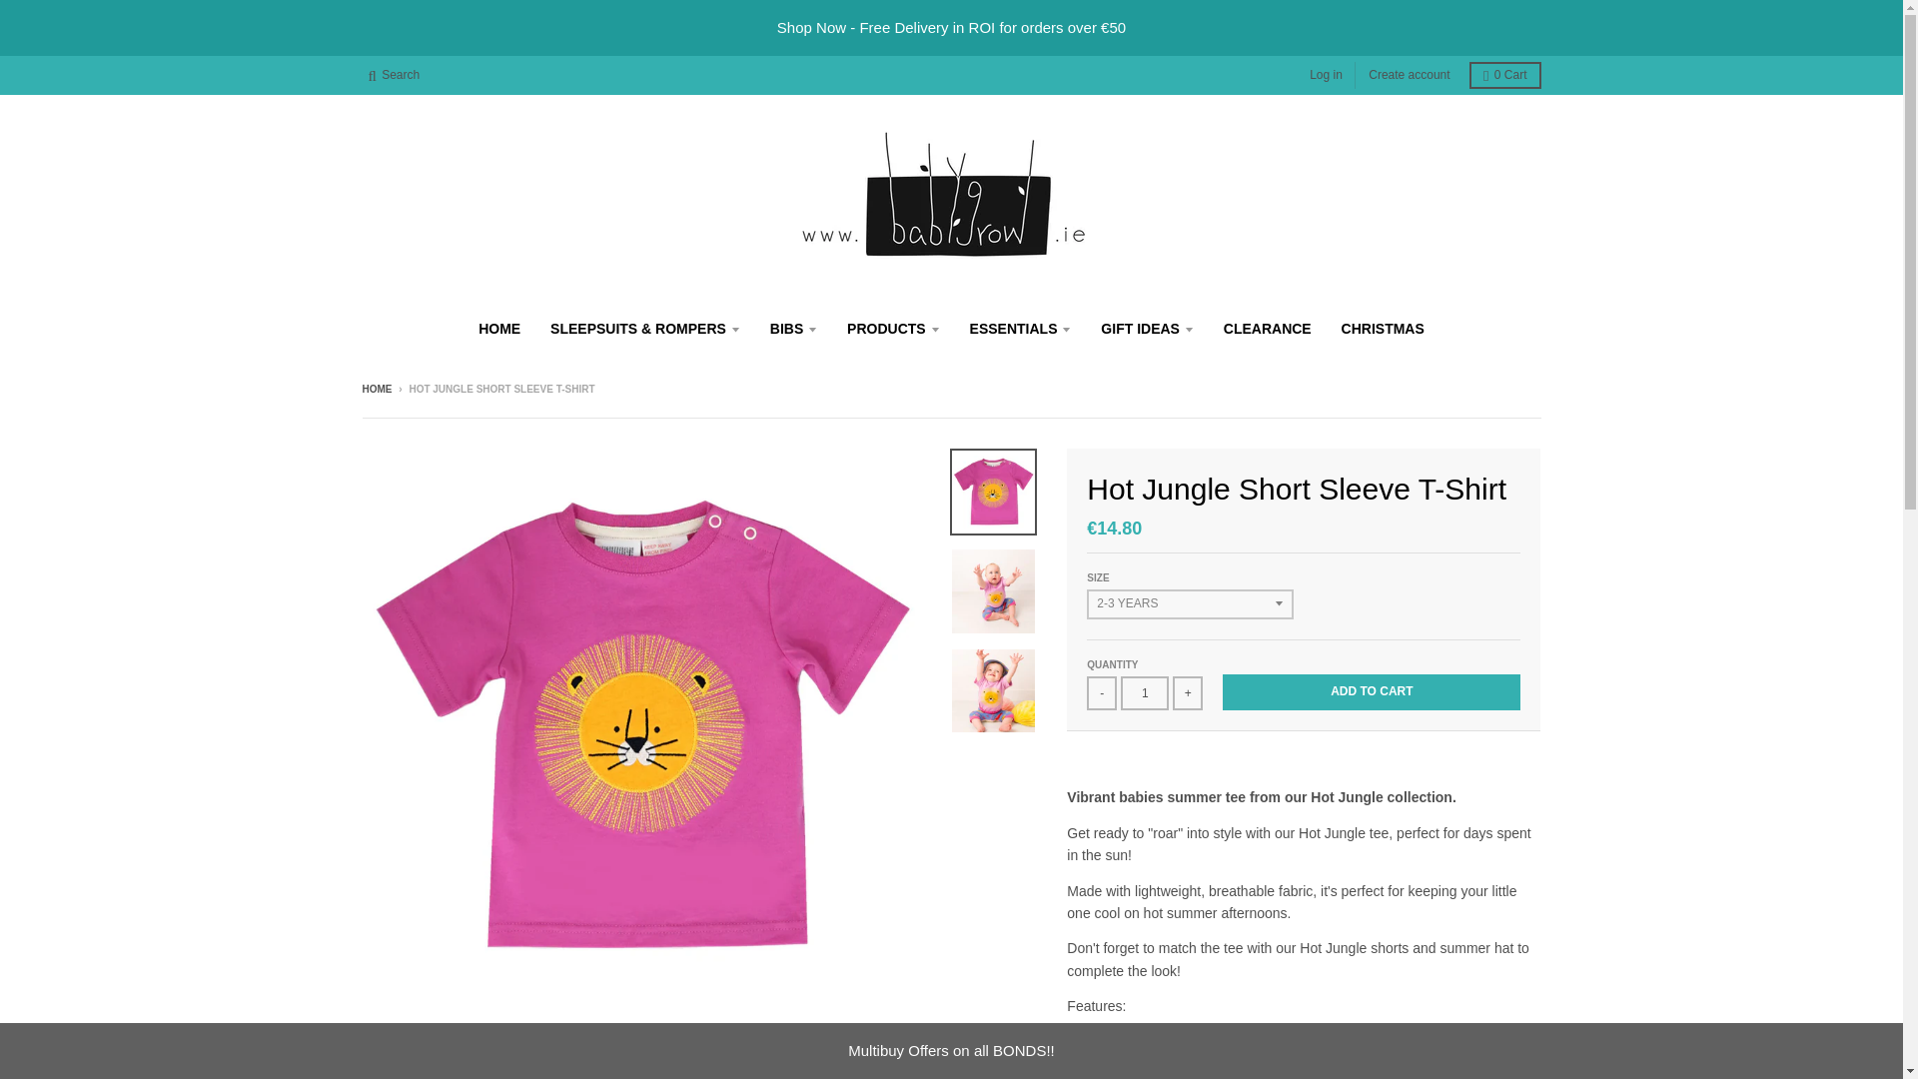  What do you see at coordinates (499, 328) in the screenshot?
I see `HOME` at bounding box center [499, 328].